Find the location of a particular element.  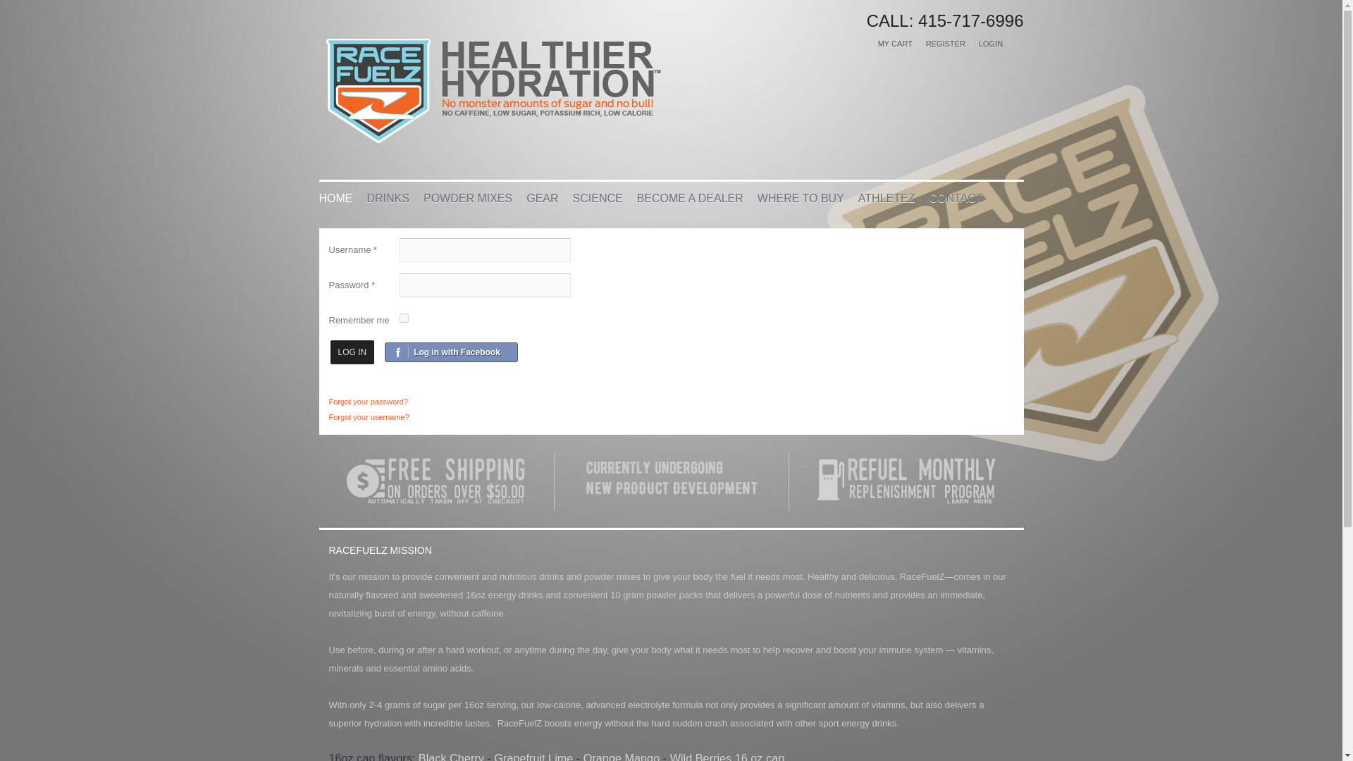

RaceFuelZ Grapefruit Lime 16oz can is located at coordinates (533, 755).